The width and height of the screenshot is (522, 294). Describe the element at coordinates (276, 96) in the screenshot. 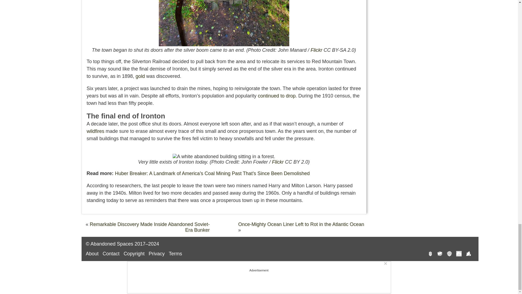

I see `continued to drop` at that location.